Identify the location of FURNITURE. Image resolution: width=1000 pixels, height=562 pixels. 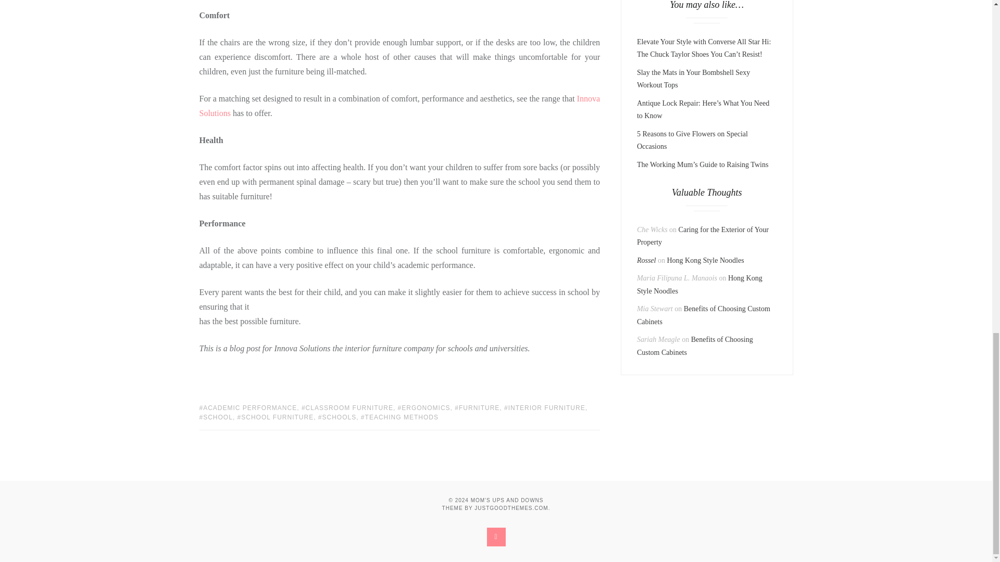
(477, 407).